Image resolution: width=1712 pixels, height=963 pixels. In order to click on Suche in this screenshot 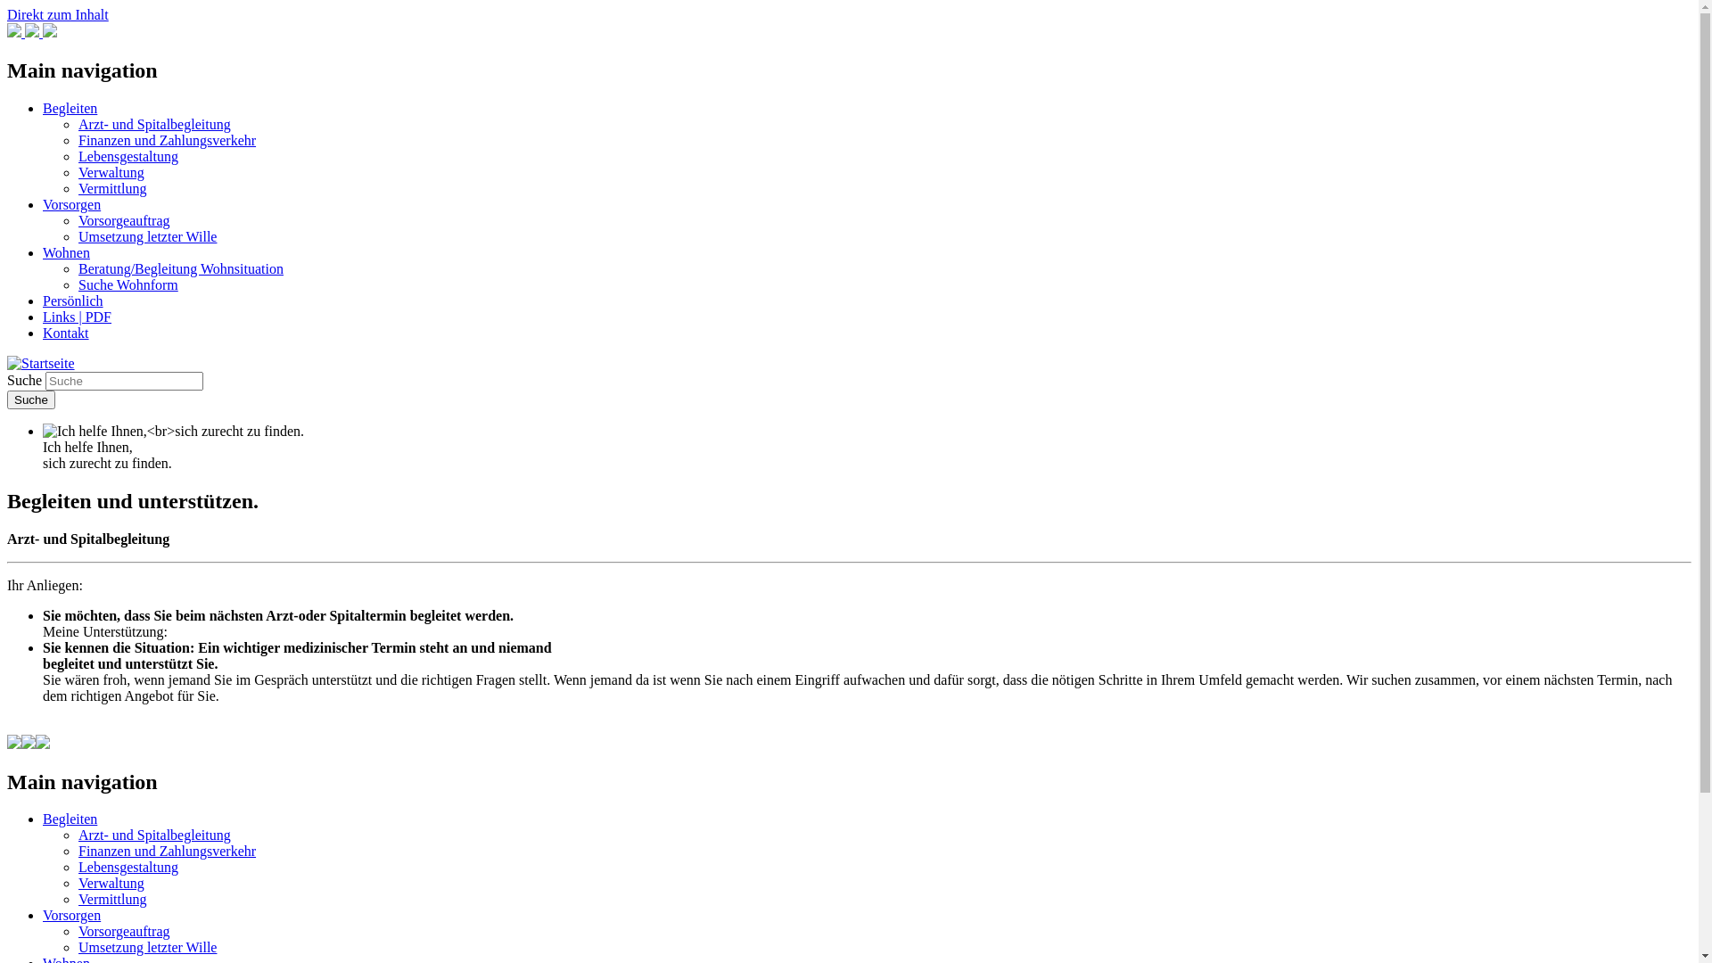, I will do `click(31, 399)`.